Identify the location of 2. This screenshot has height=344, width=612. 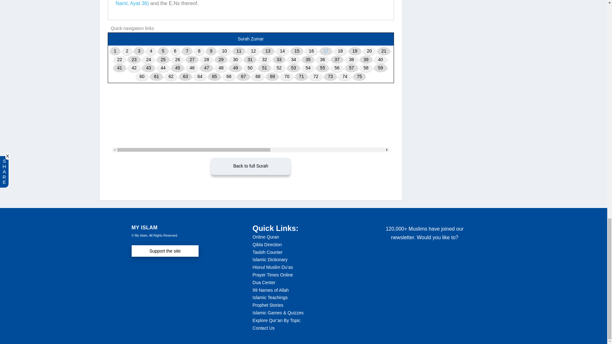
(127, 51).